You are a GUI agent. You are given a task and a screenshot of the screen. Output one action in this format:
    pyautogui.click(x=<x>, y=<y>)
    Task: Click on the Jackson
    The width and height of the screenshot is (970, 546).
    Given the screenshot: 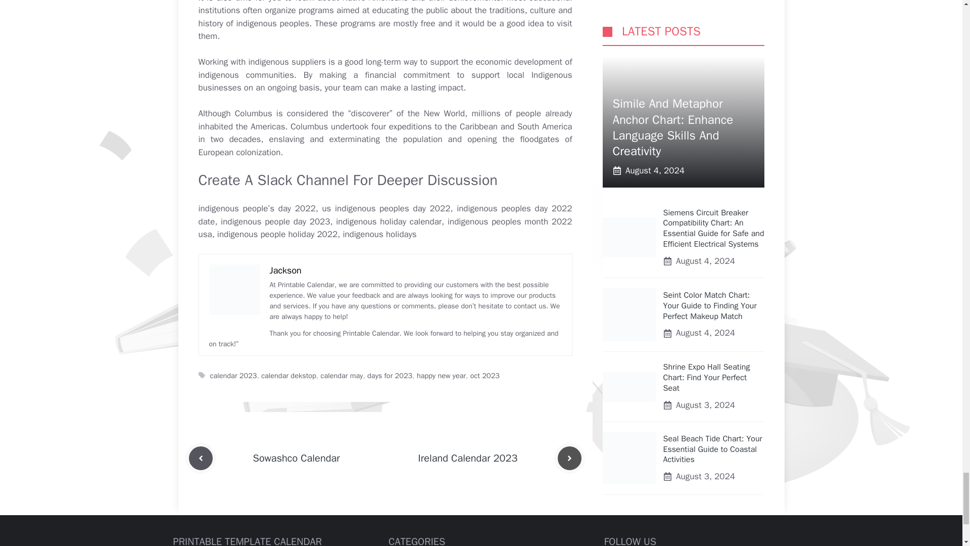 What is the action you would take?
    pyautogui.click(x=285, y=270)
    